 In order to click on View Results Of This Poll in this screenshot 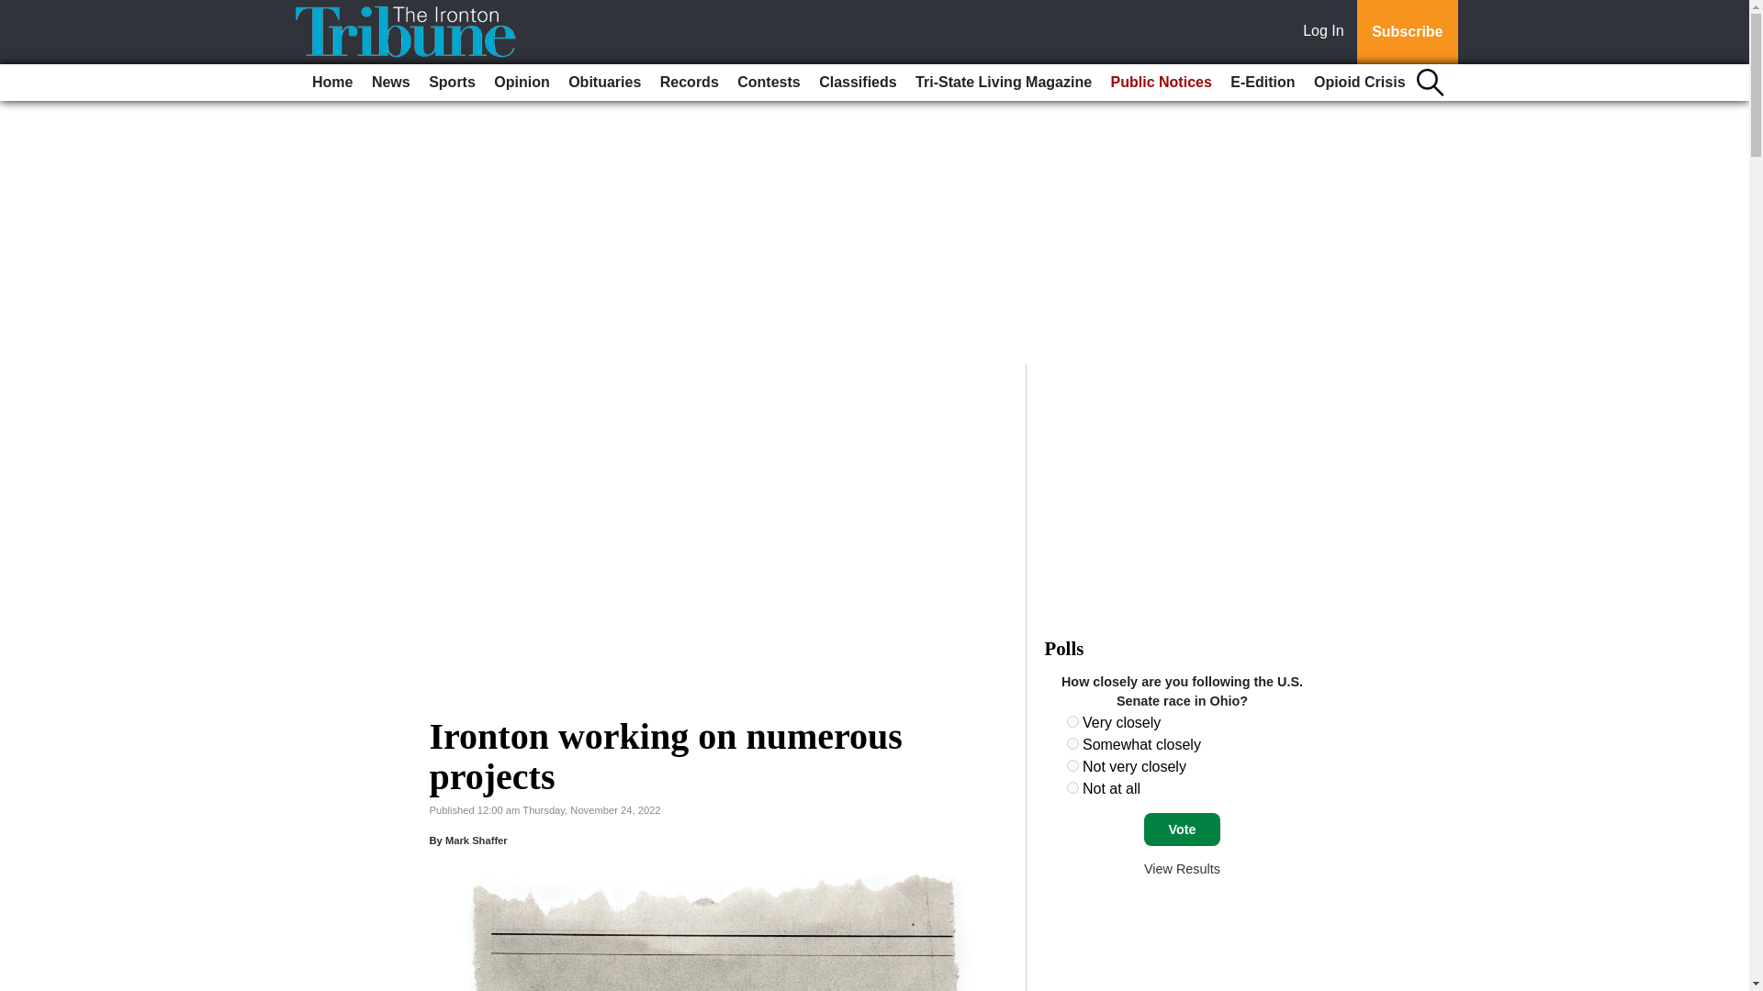, I will do `click(1182, 868)`.